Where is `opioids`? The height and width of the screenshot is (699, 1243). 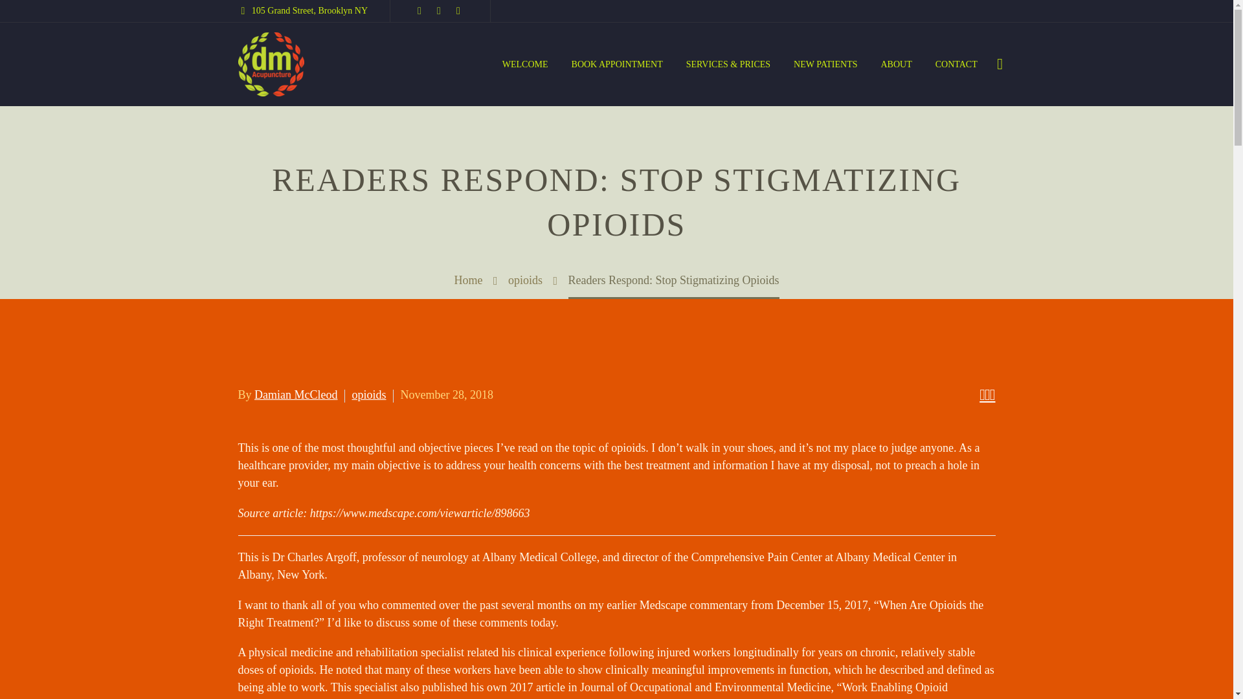
opioids is located at coordinates (369, 395).